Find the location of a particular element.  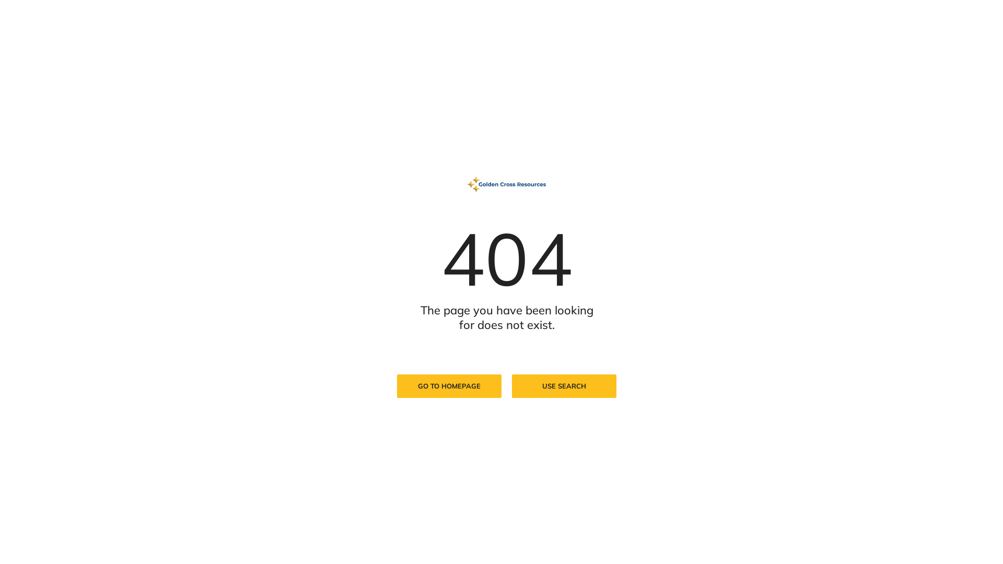

USE SEARCH is located at coordinates (564, 386).